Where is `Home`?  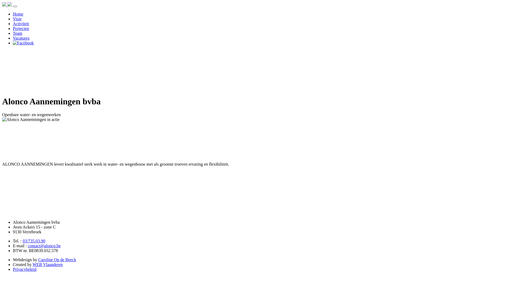 Home is located at coordinates (18, 14).